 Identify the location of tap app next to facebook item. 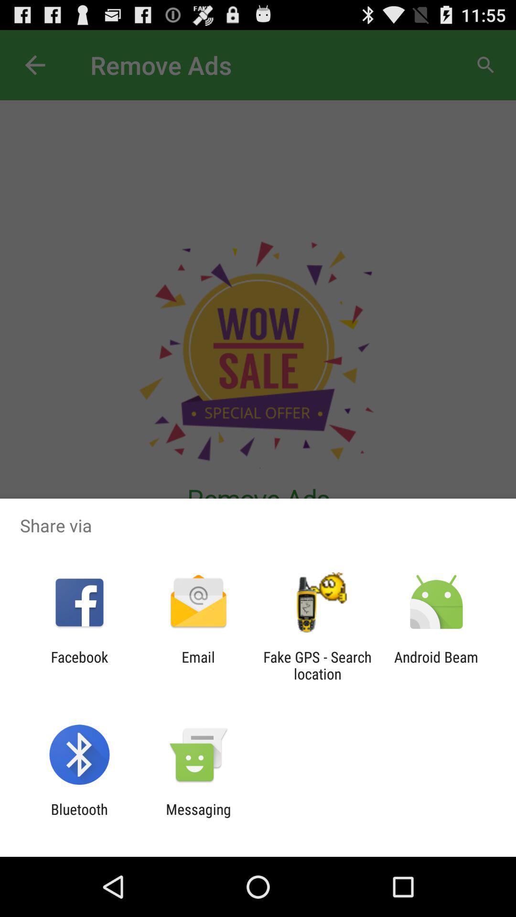
(198, 665).